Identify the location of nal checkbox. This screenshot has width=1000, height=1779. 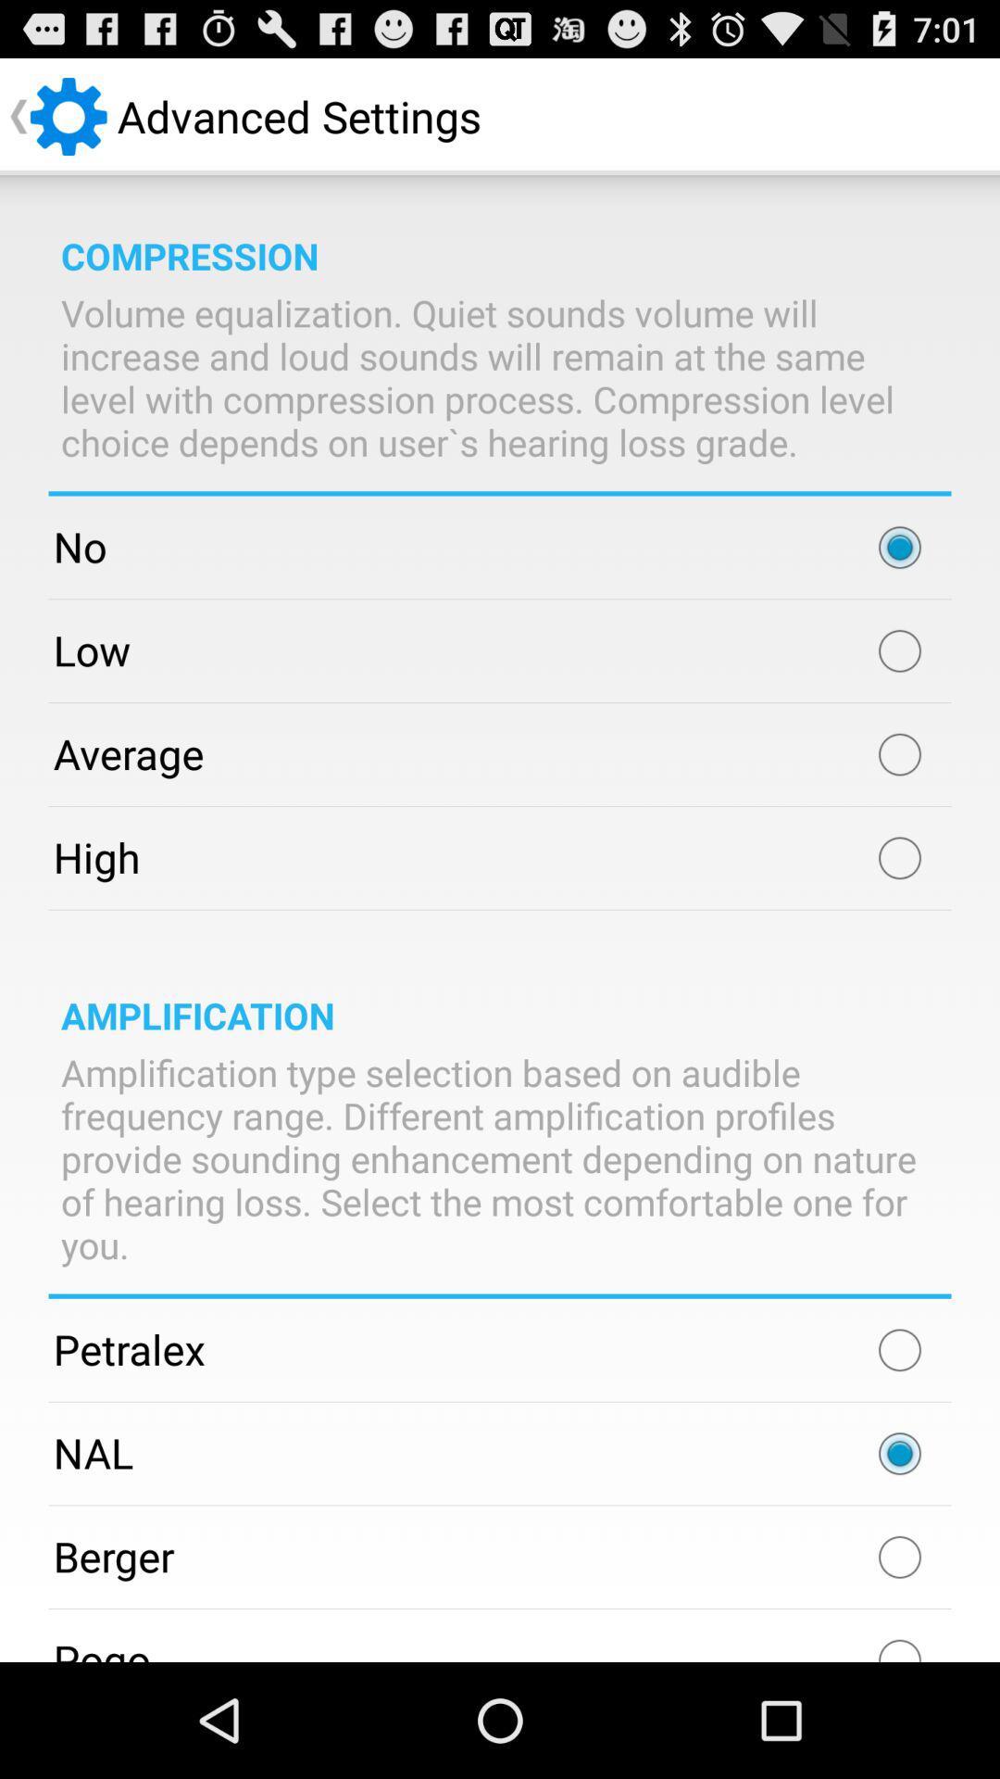
(900, 1454).